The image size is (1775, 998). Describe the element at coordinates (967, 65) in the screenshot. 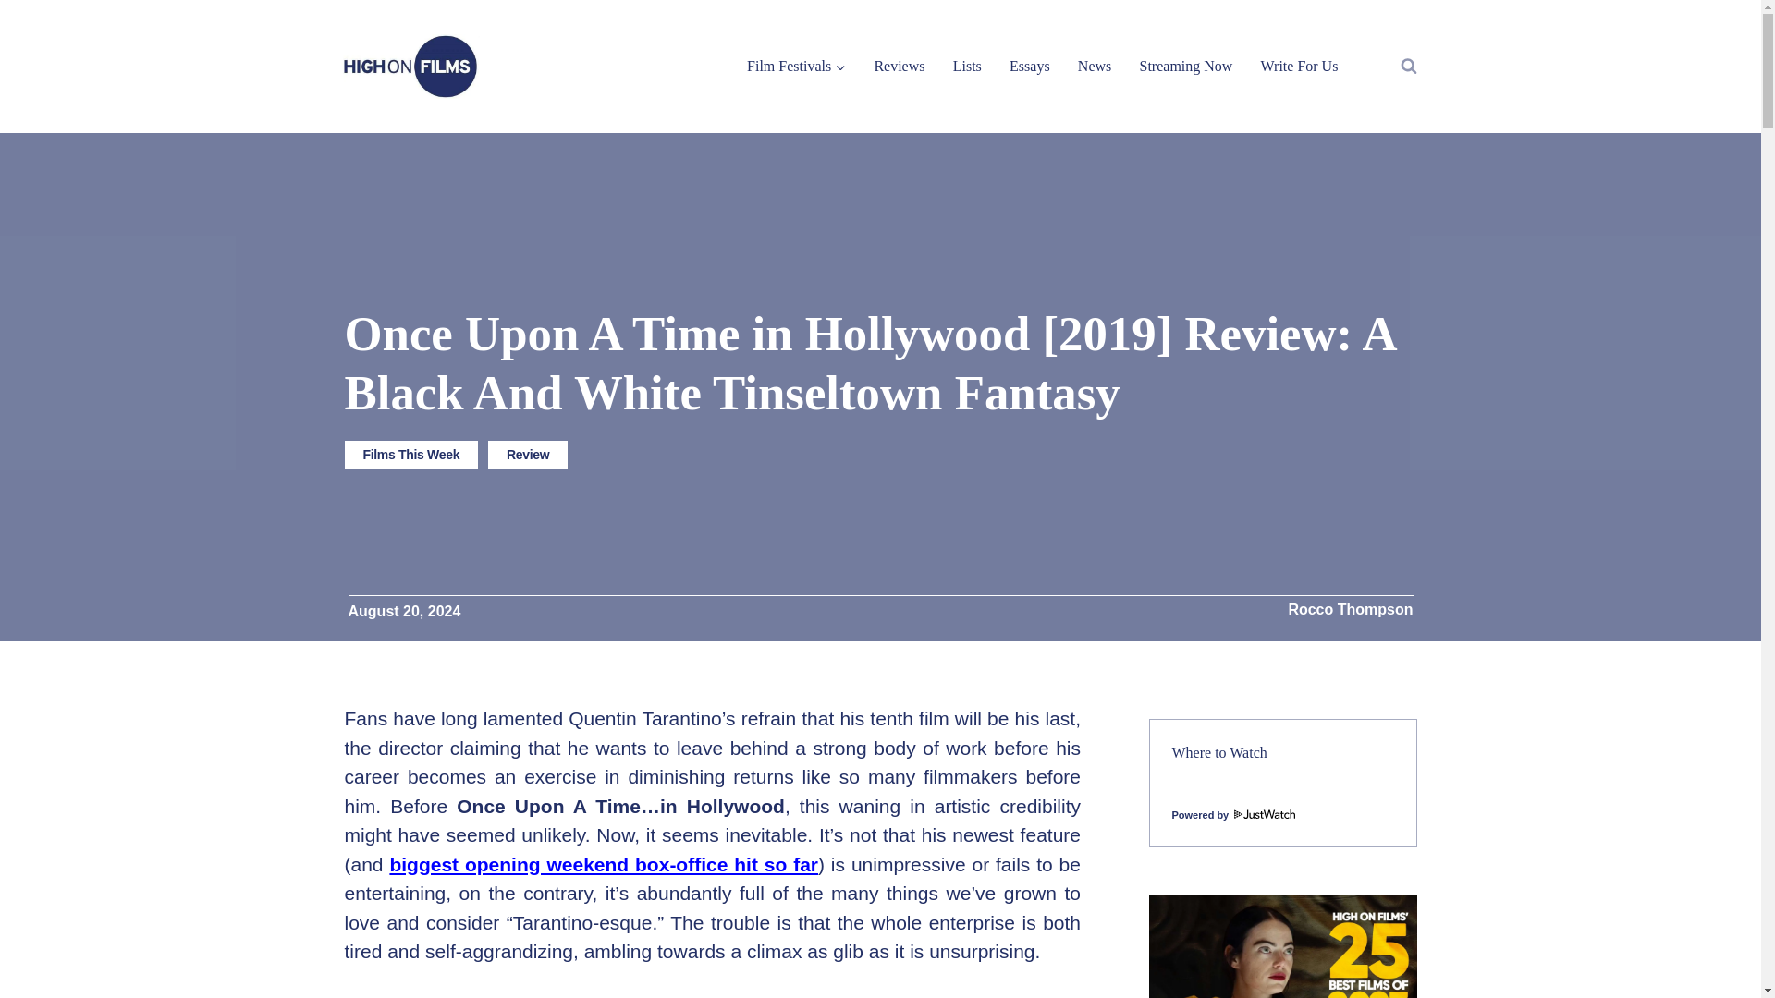

I see `Lists` at that location.